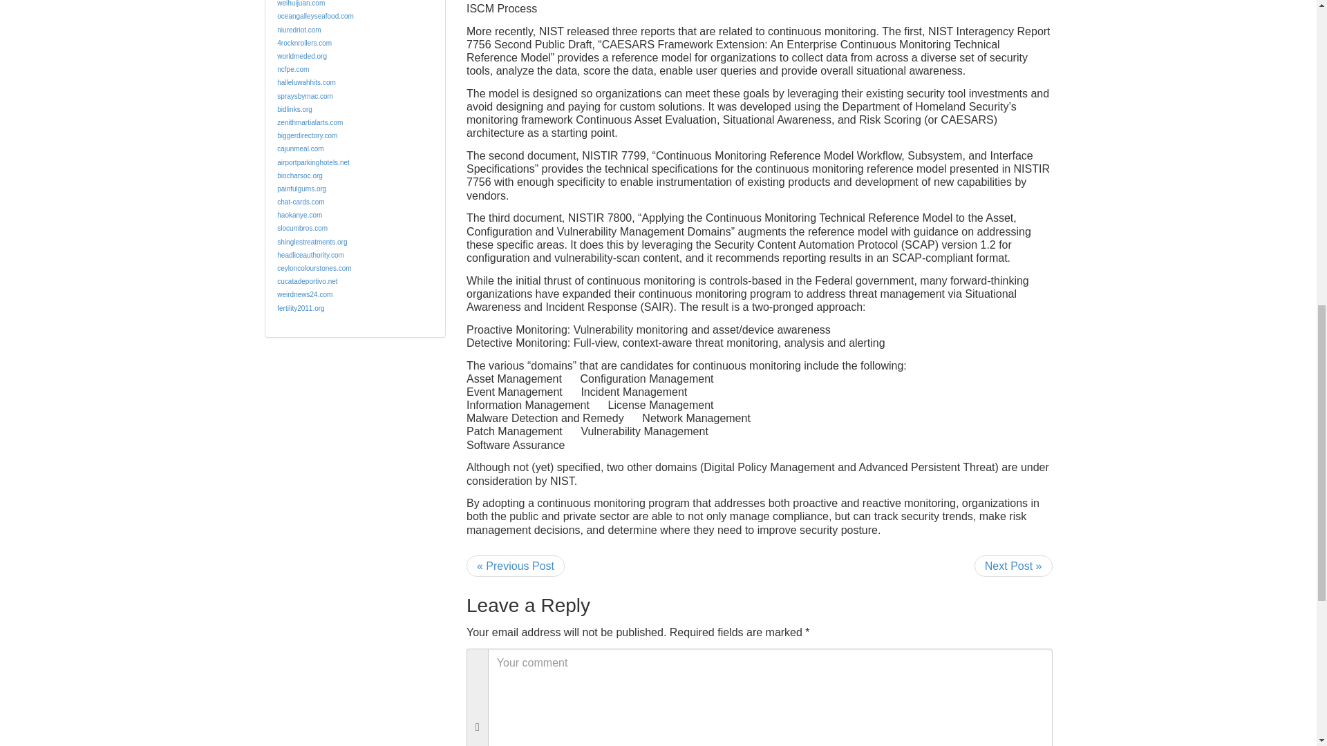  Describe the element at coordinates (293, 69) in the screenshot. I see `ncfpe.com` at that location.